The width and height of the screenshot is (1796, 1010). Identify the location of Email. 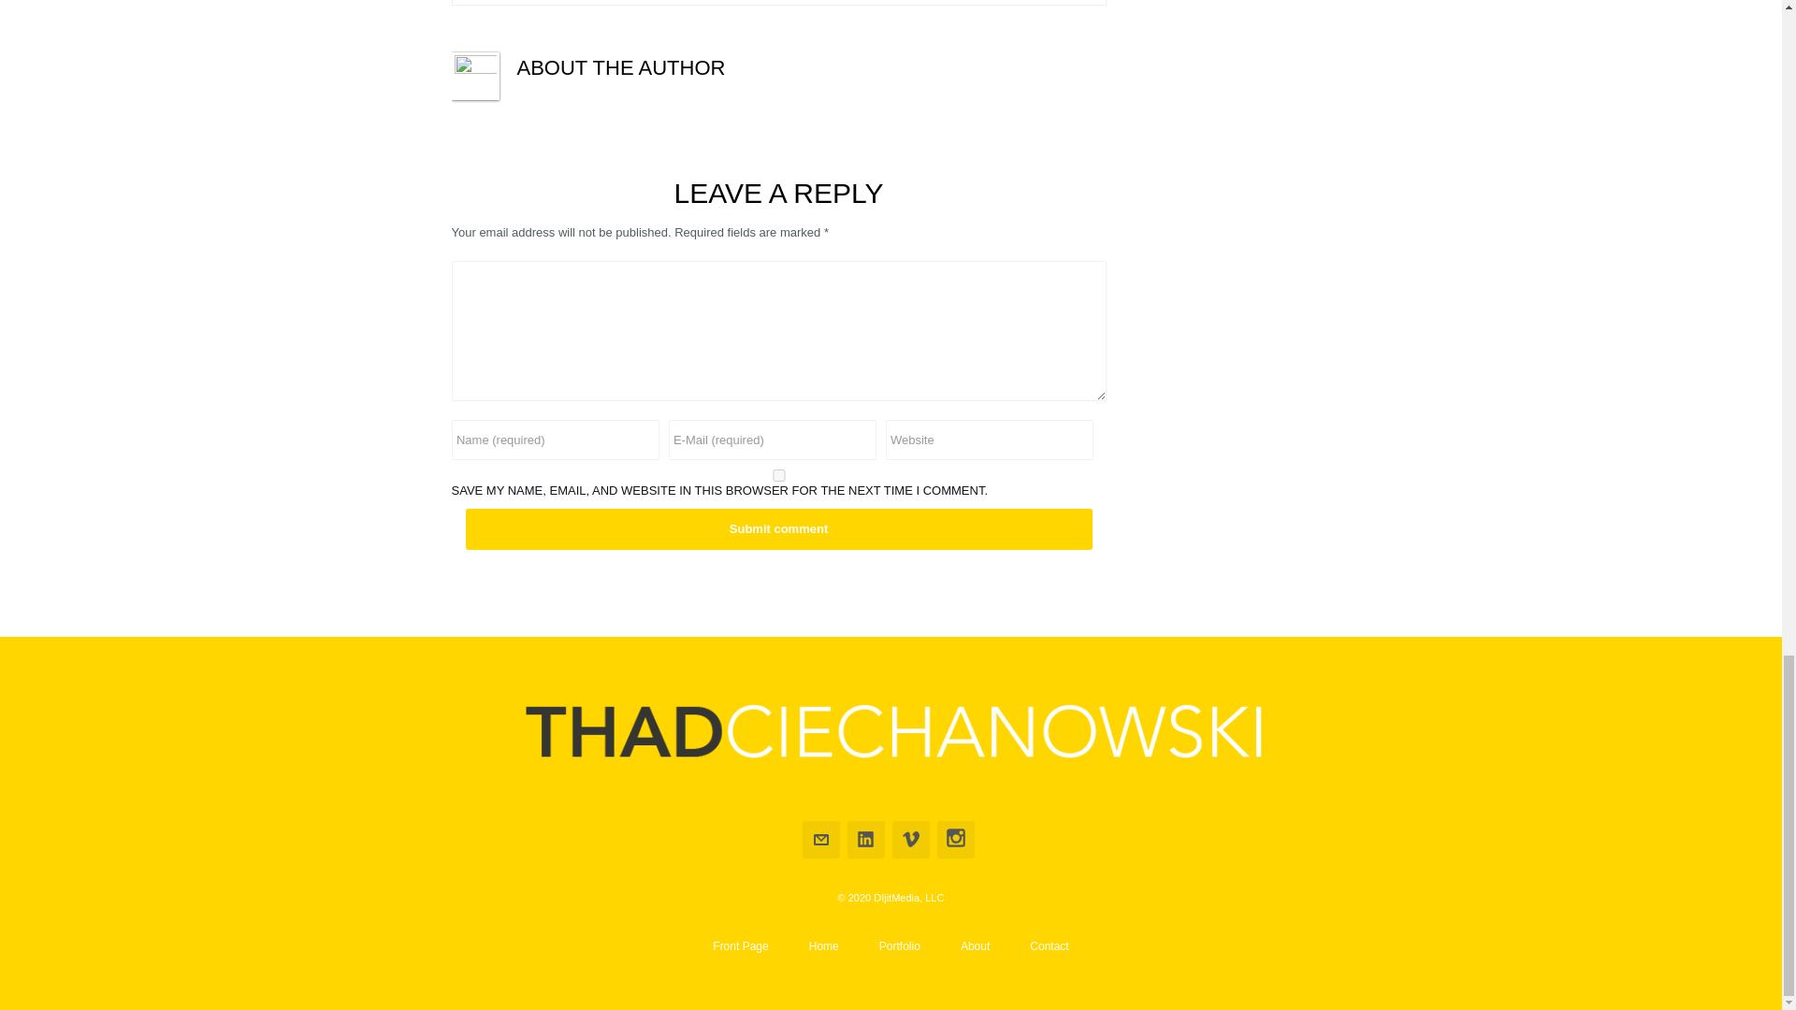
(821, 840).